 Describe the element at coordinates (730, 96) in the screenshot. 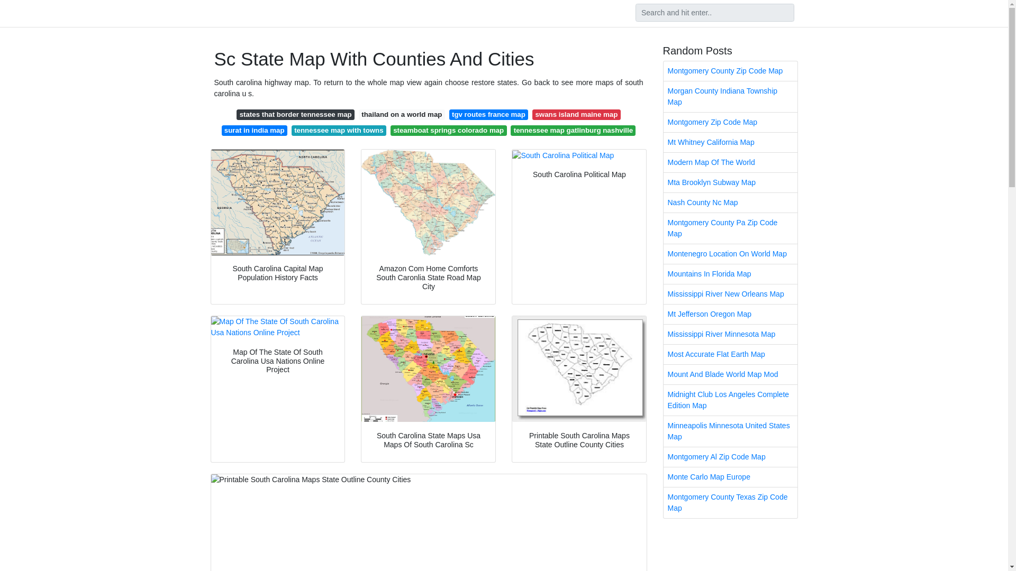

I see `Morgan County Indiana Township Map` at that location.